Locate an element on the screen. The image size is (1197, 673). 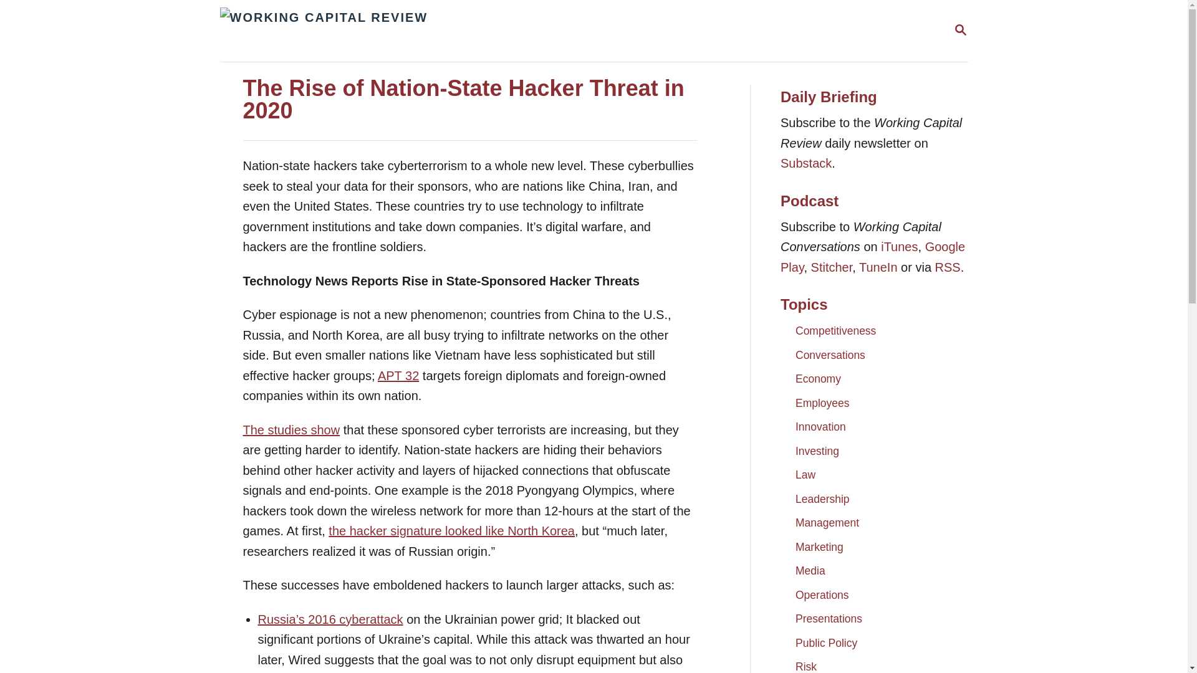
Leadership is located at coordinates (291, 429).